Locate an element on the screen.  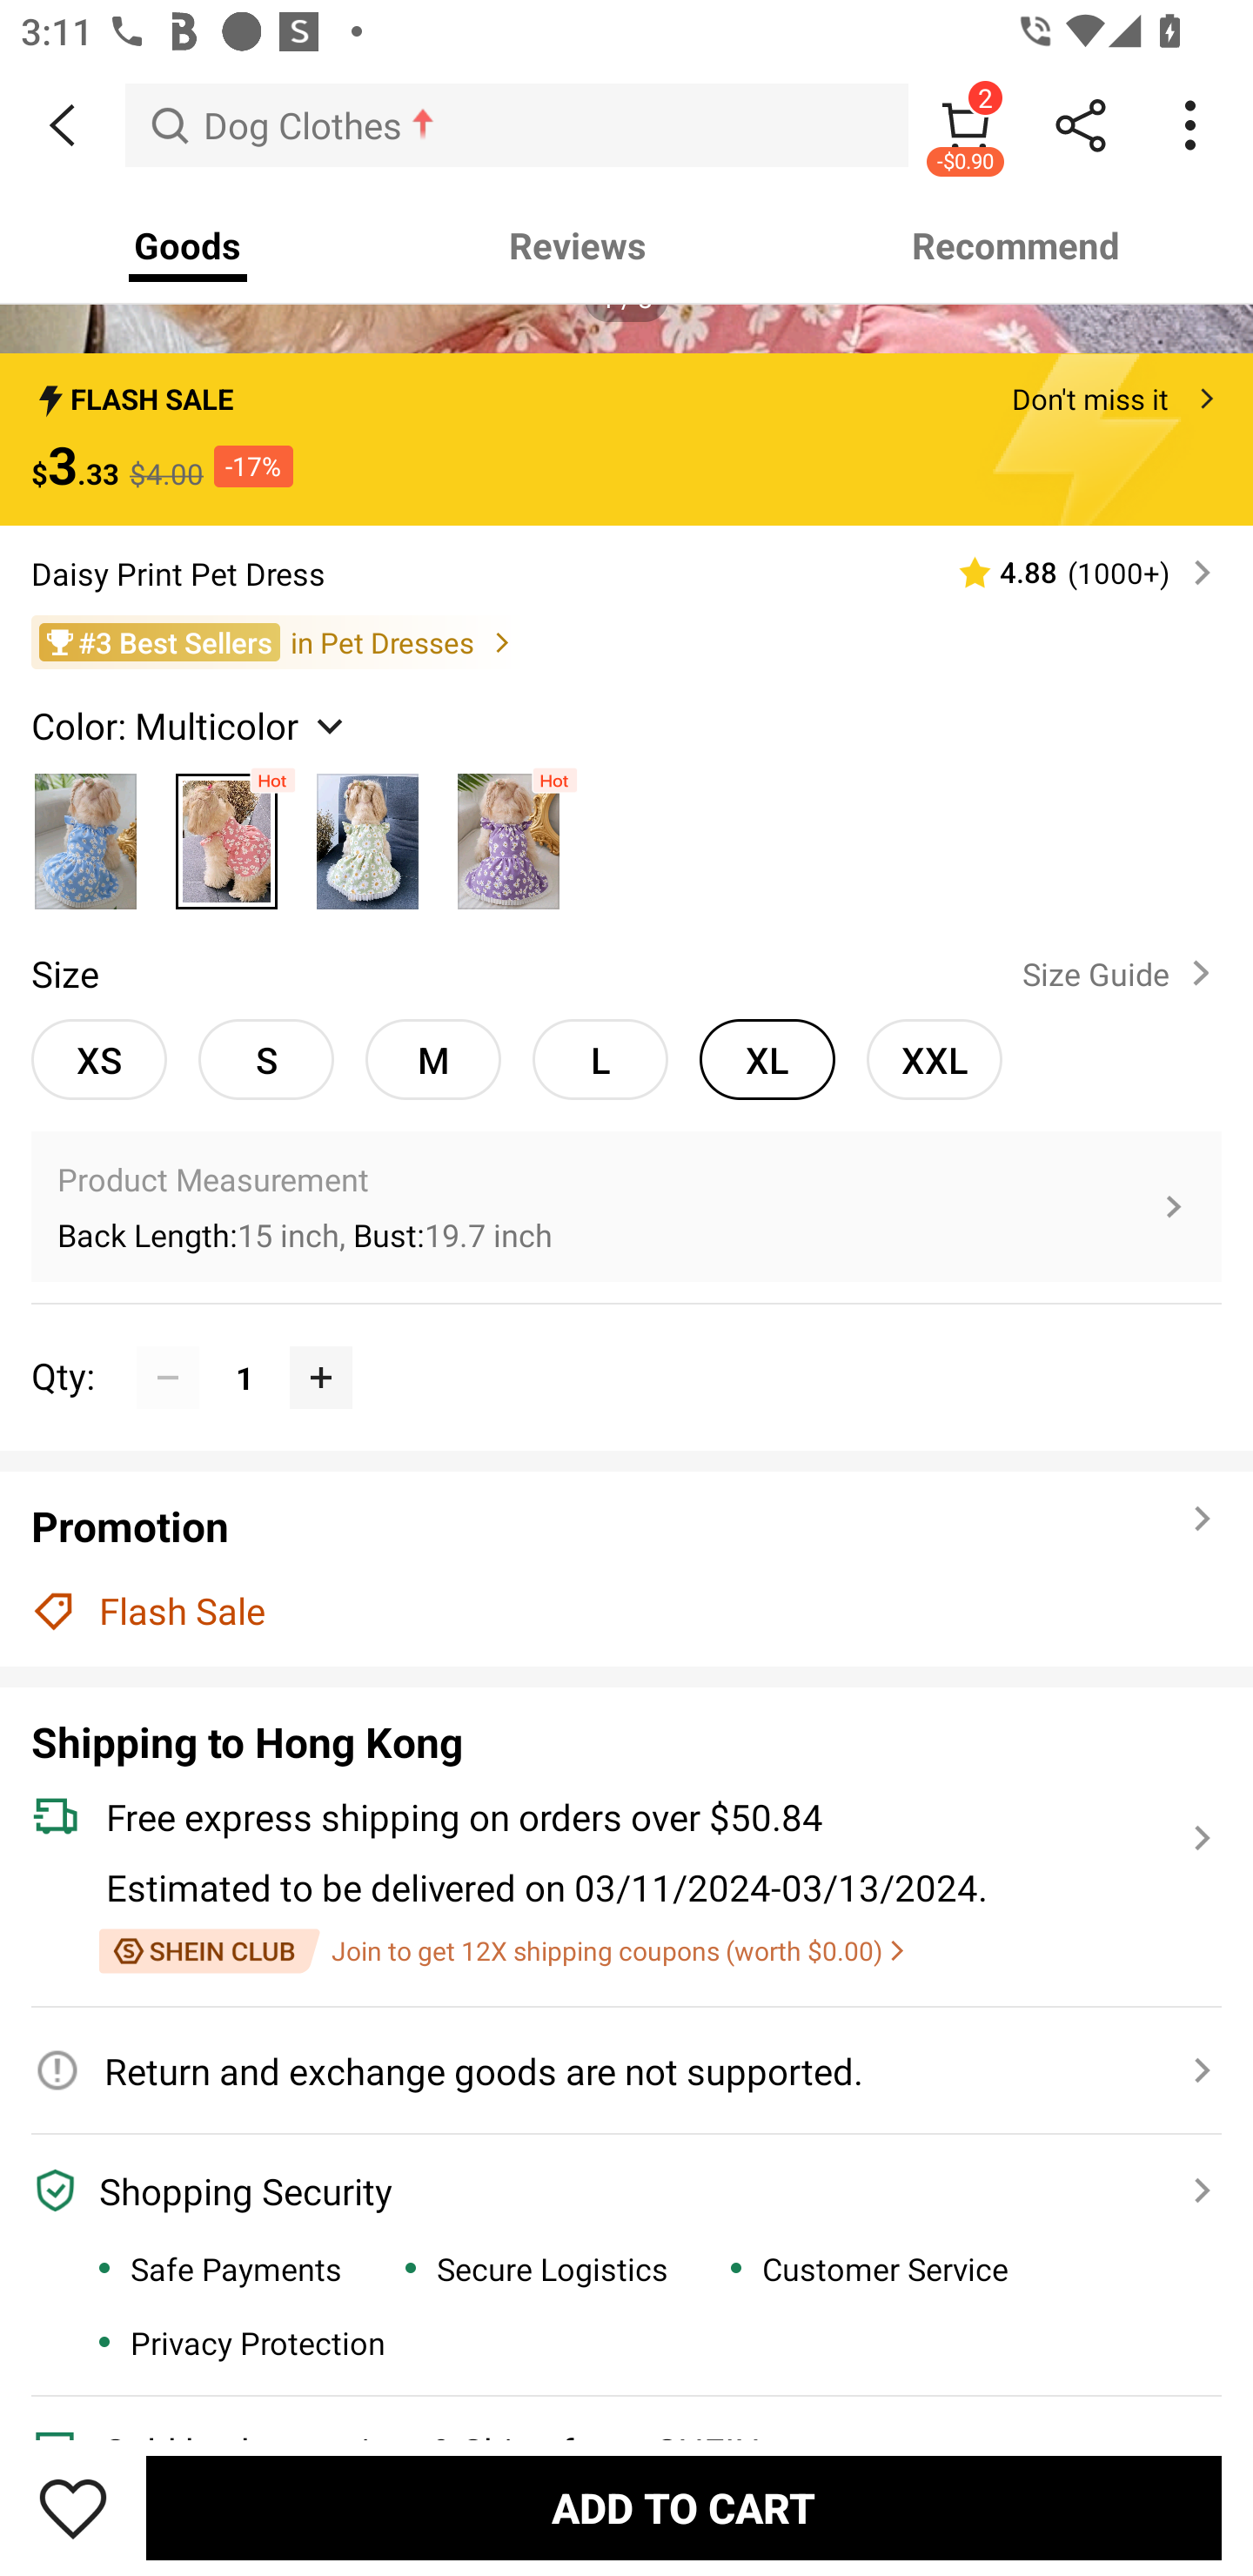
L Lunselected option is located at coordinates (600, 1060).